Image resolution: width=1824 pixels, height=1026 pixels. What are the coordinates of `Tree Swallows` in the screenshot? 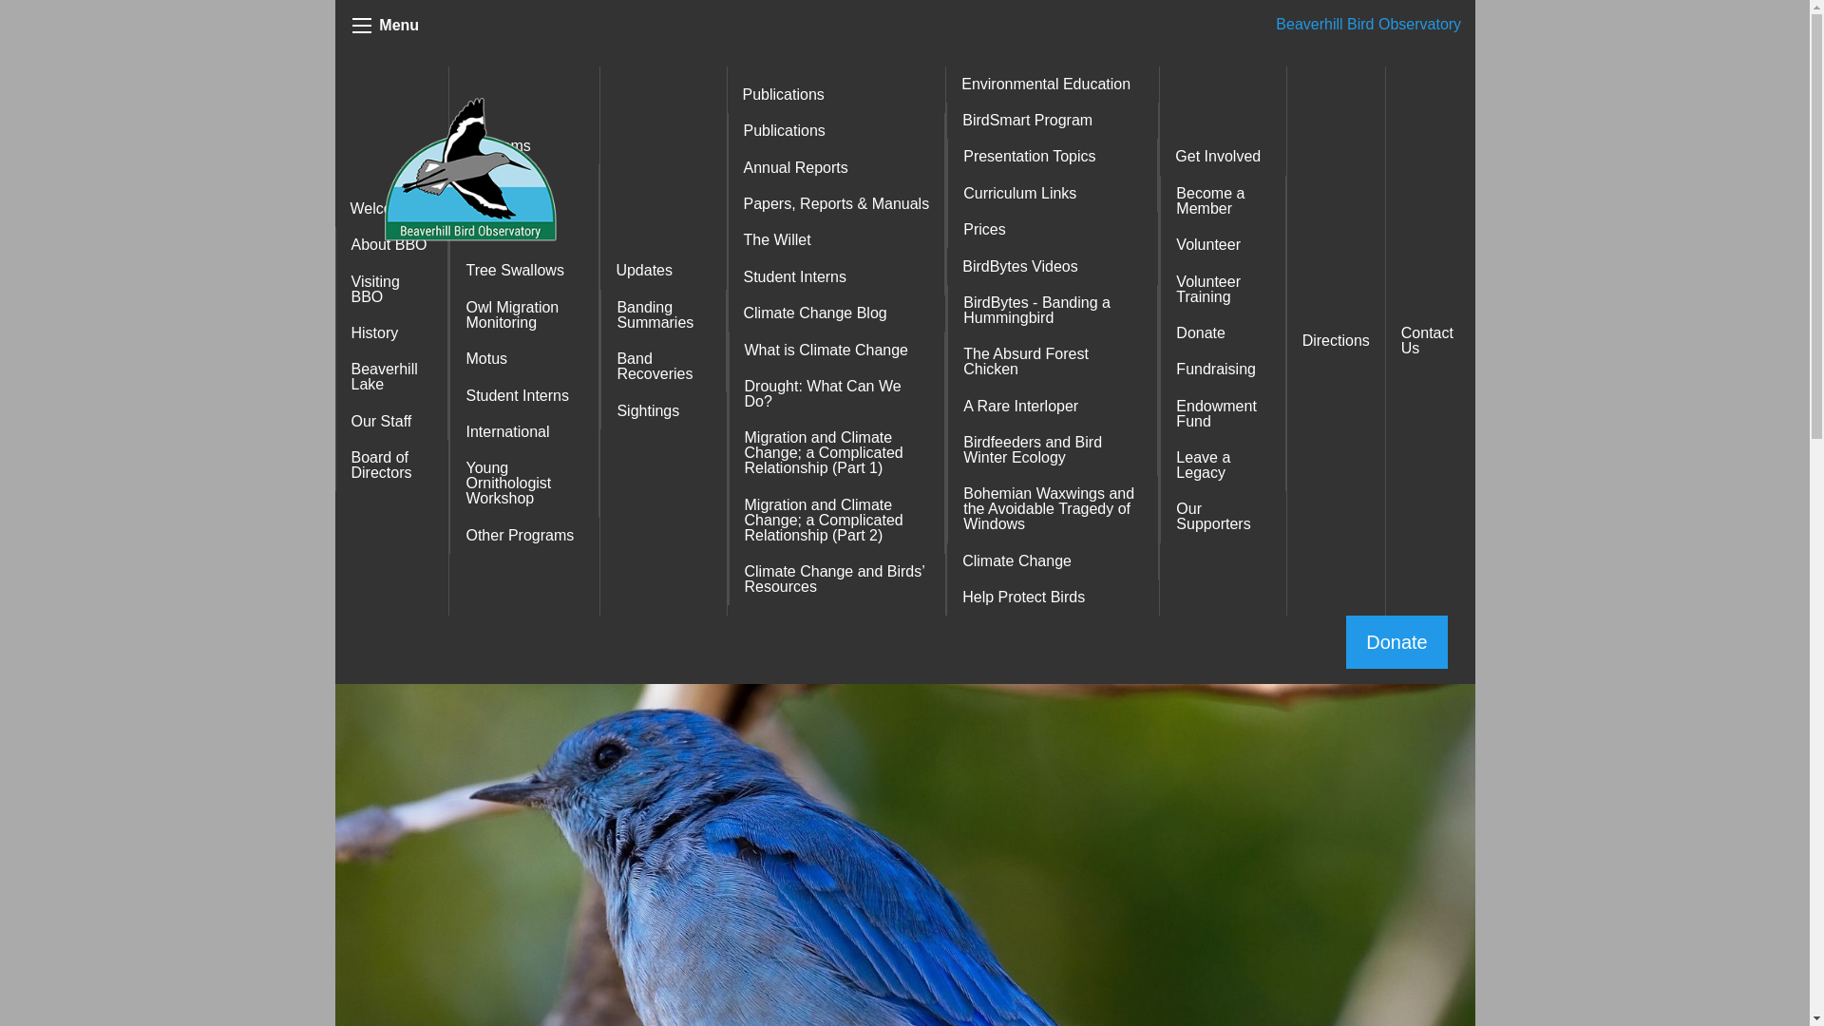 It's located at (524, 270).